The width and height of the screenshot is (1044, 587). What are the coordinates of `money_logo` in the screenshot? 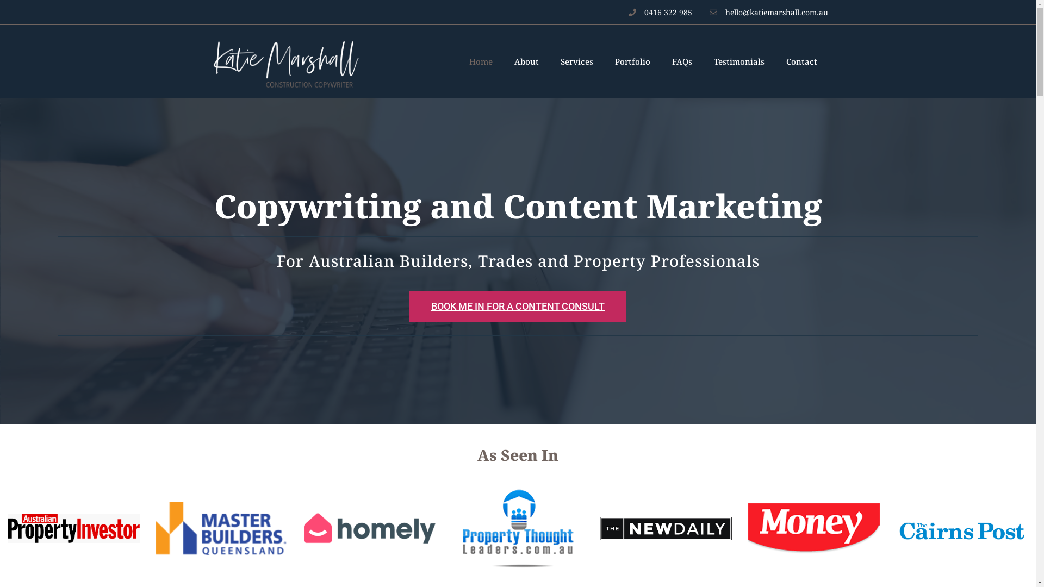 It's located at (814, 528).